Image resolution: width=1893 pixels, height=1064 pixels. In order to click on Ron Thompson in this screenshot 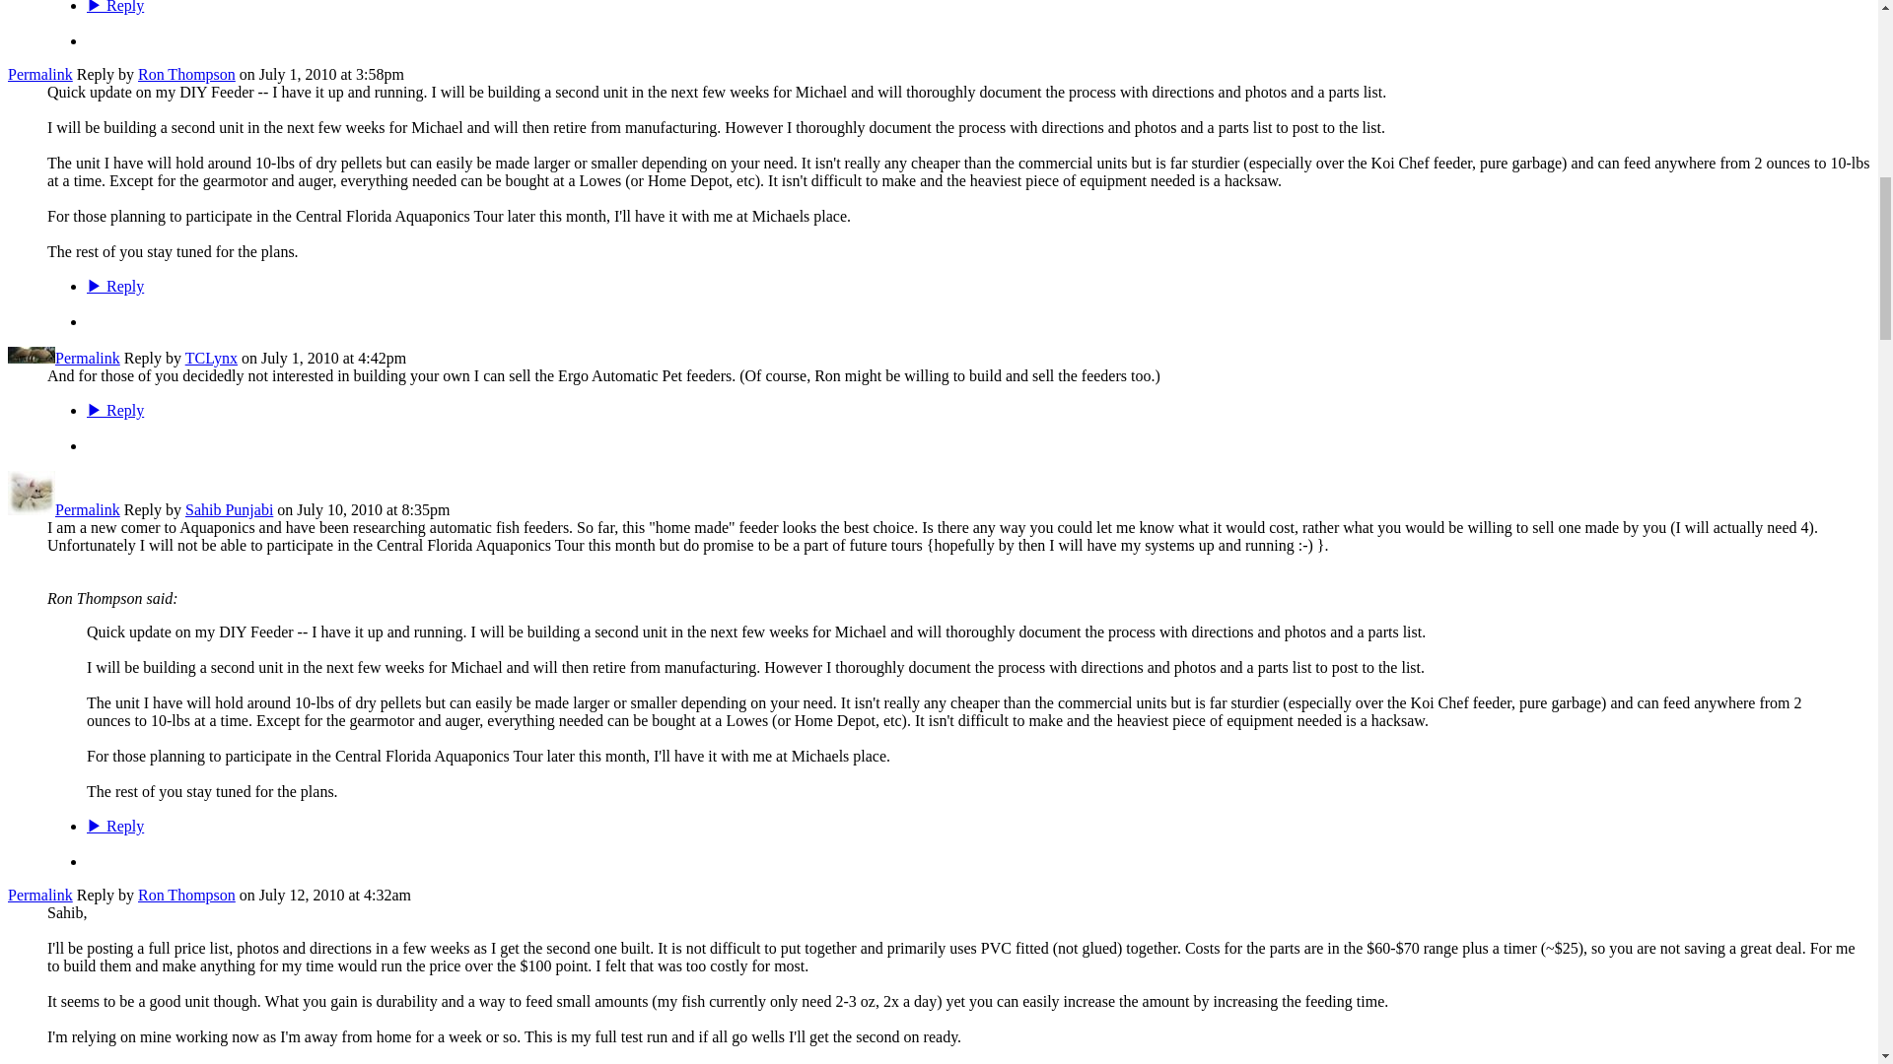, I will do `click(186, 74)`.